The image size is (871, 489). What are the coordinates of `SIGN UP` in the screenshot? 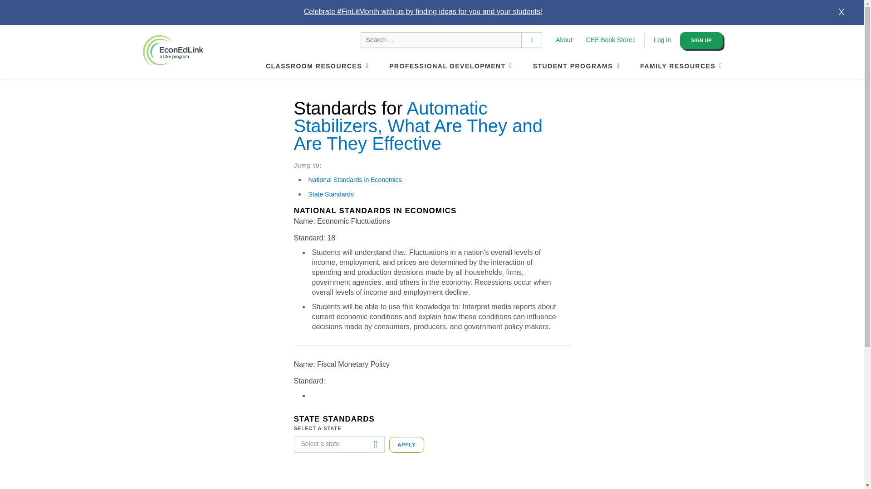 It's located at (701, 41).